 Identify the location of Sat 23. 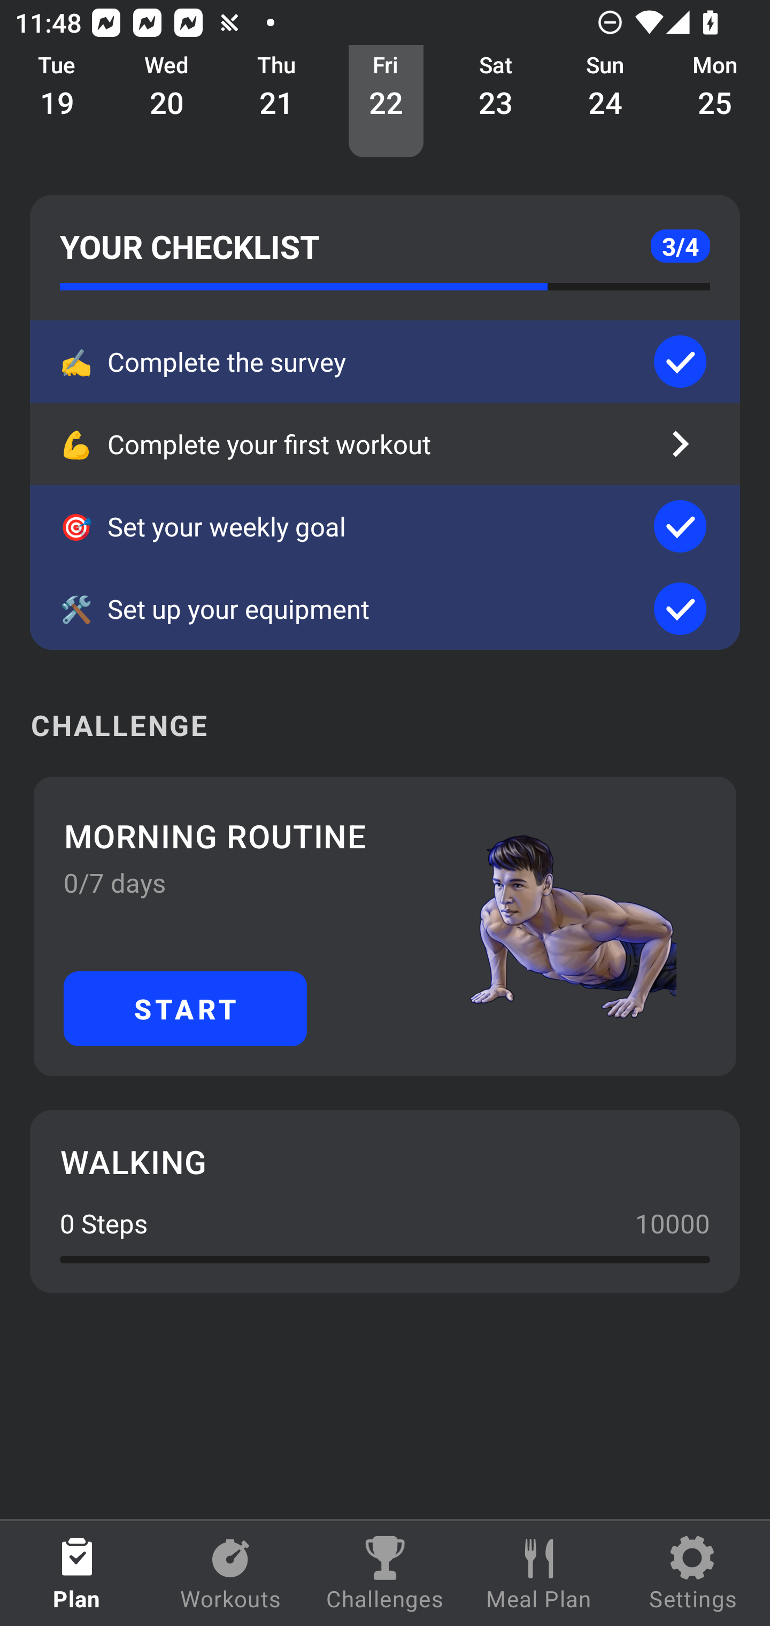
(496, 102).